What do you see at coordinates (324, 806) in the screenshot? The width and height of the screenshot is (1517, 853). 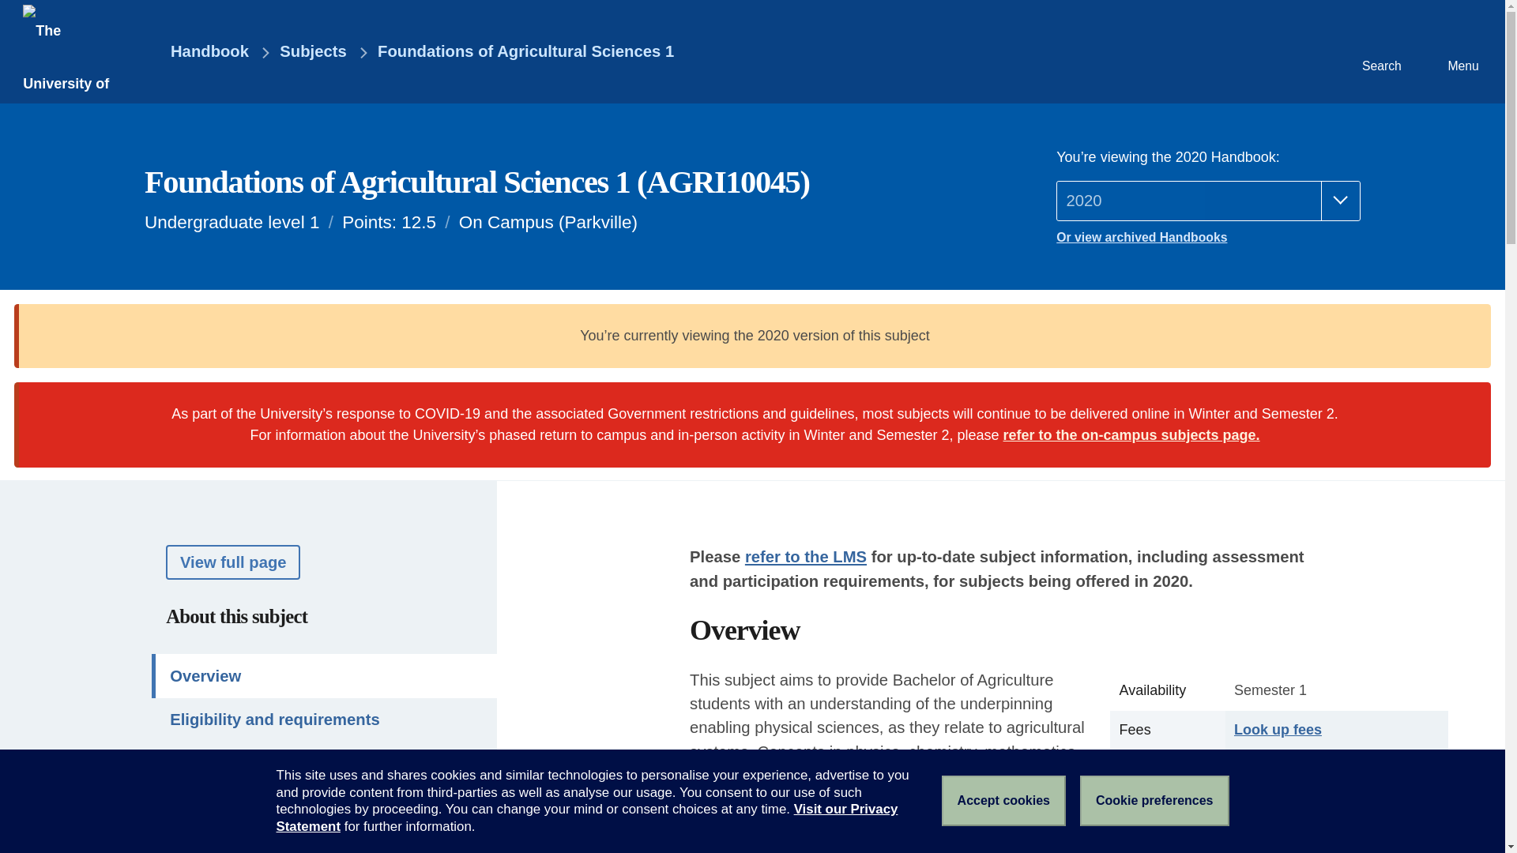 I see `Dates and times` at bounding box center [324, 806].